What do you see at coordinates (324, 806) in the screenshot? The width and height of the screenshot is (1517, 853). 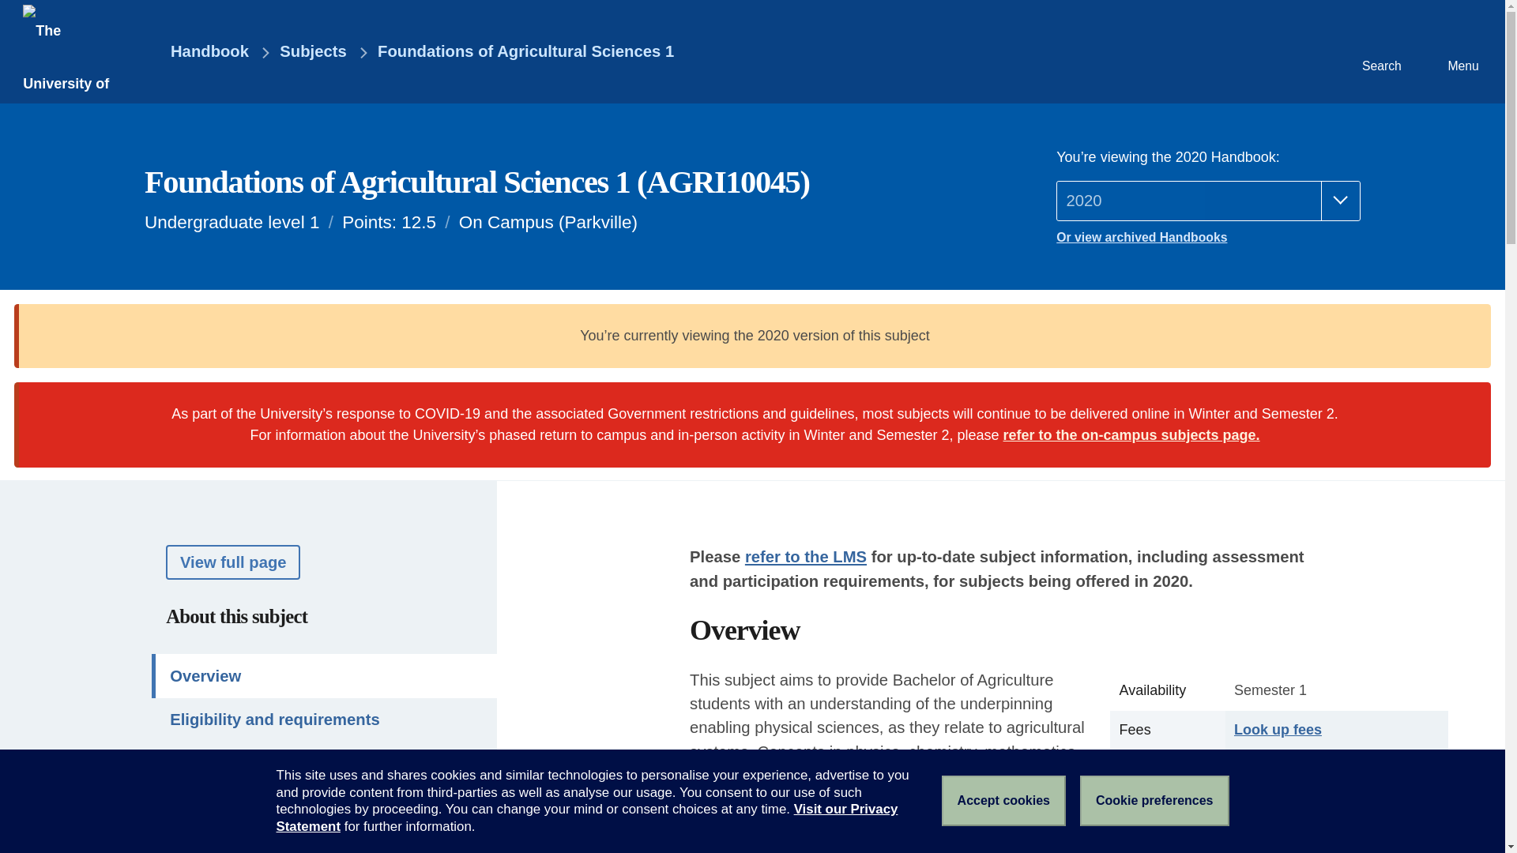 I see `Dates and times` at bounding box center [324, 806].